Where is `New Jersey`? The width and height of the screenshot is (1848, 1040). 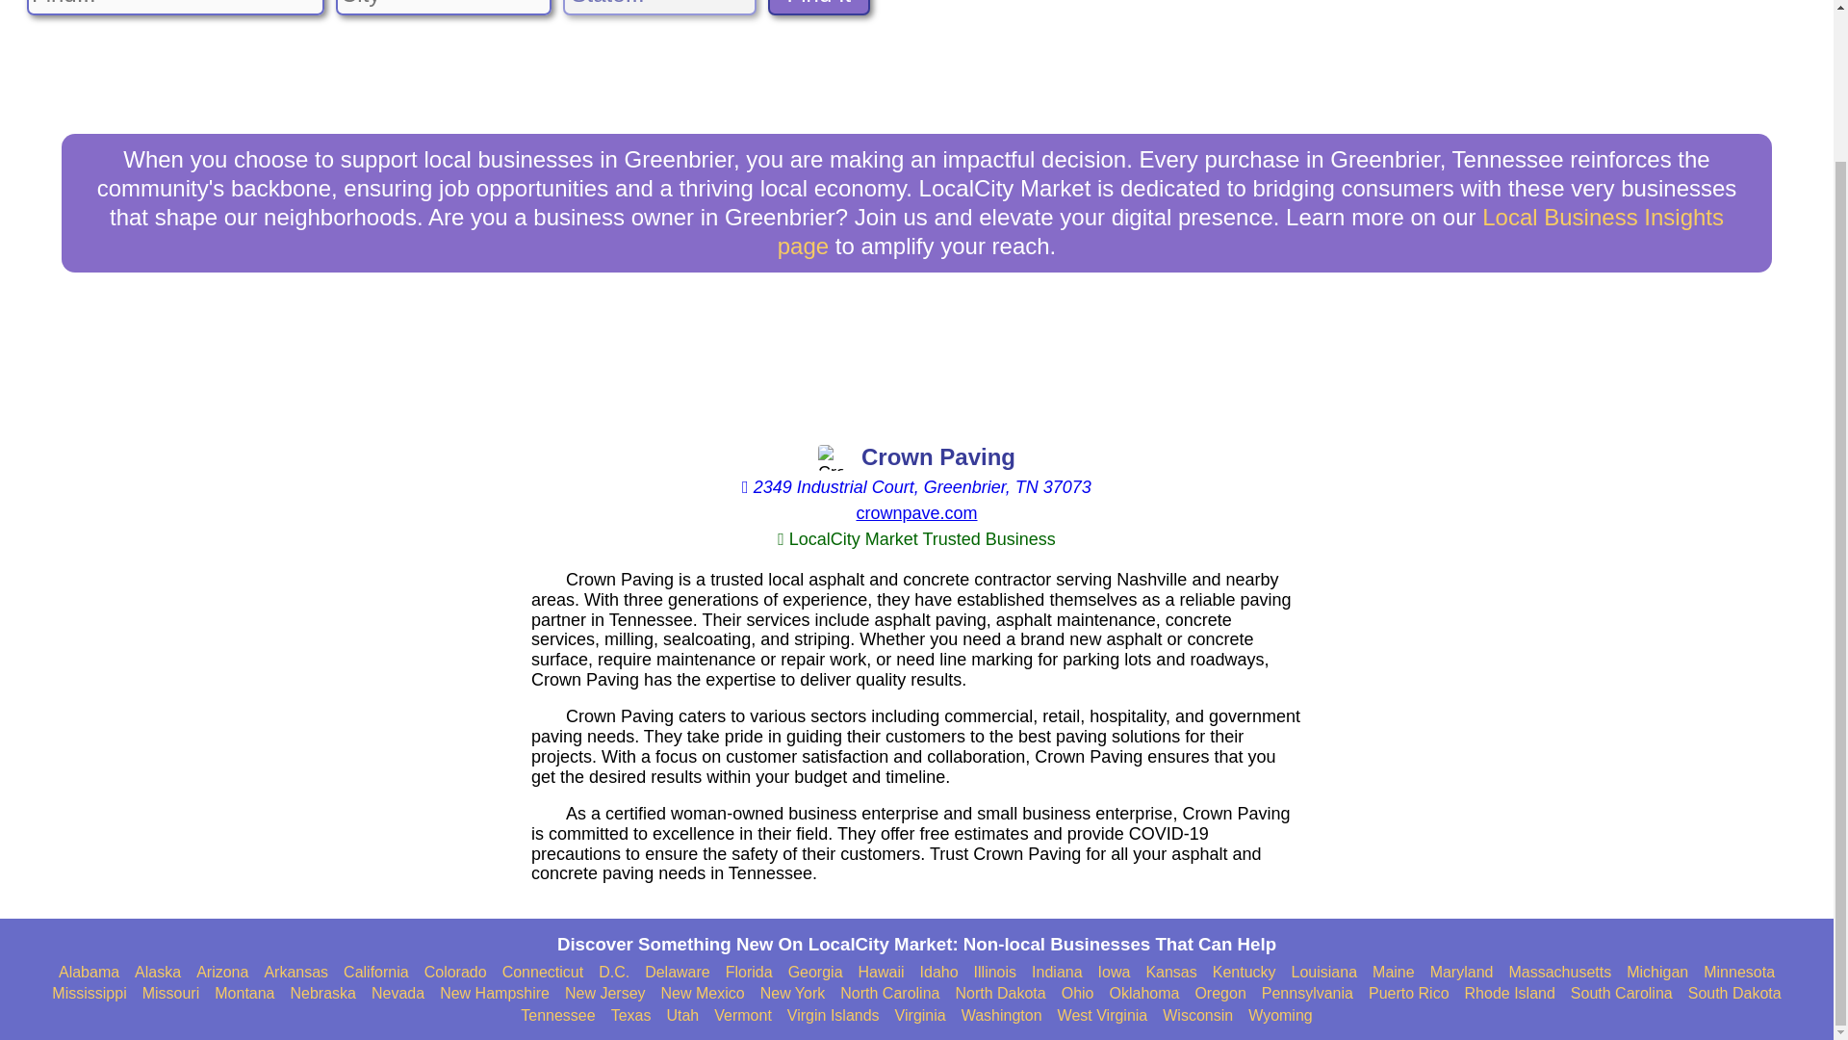 New Jersey is located at coordinates (604, 994).